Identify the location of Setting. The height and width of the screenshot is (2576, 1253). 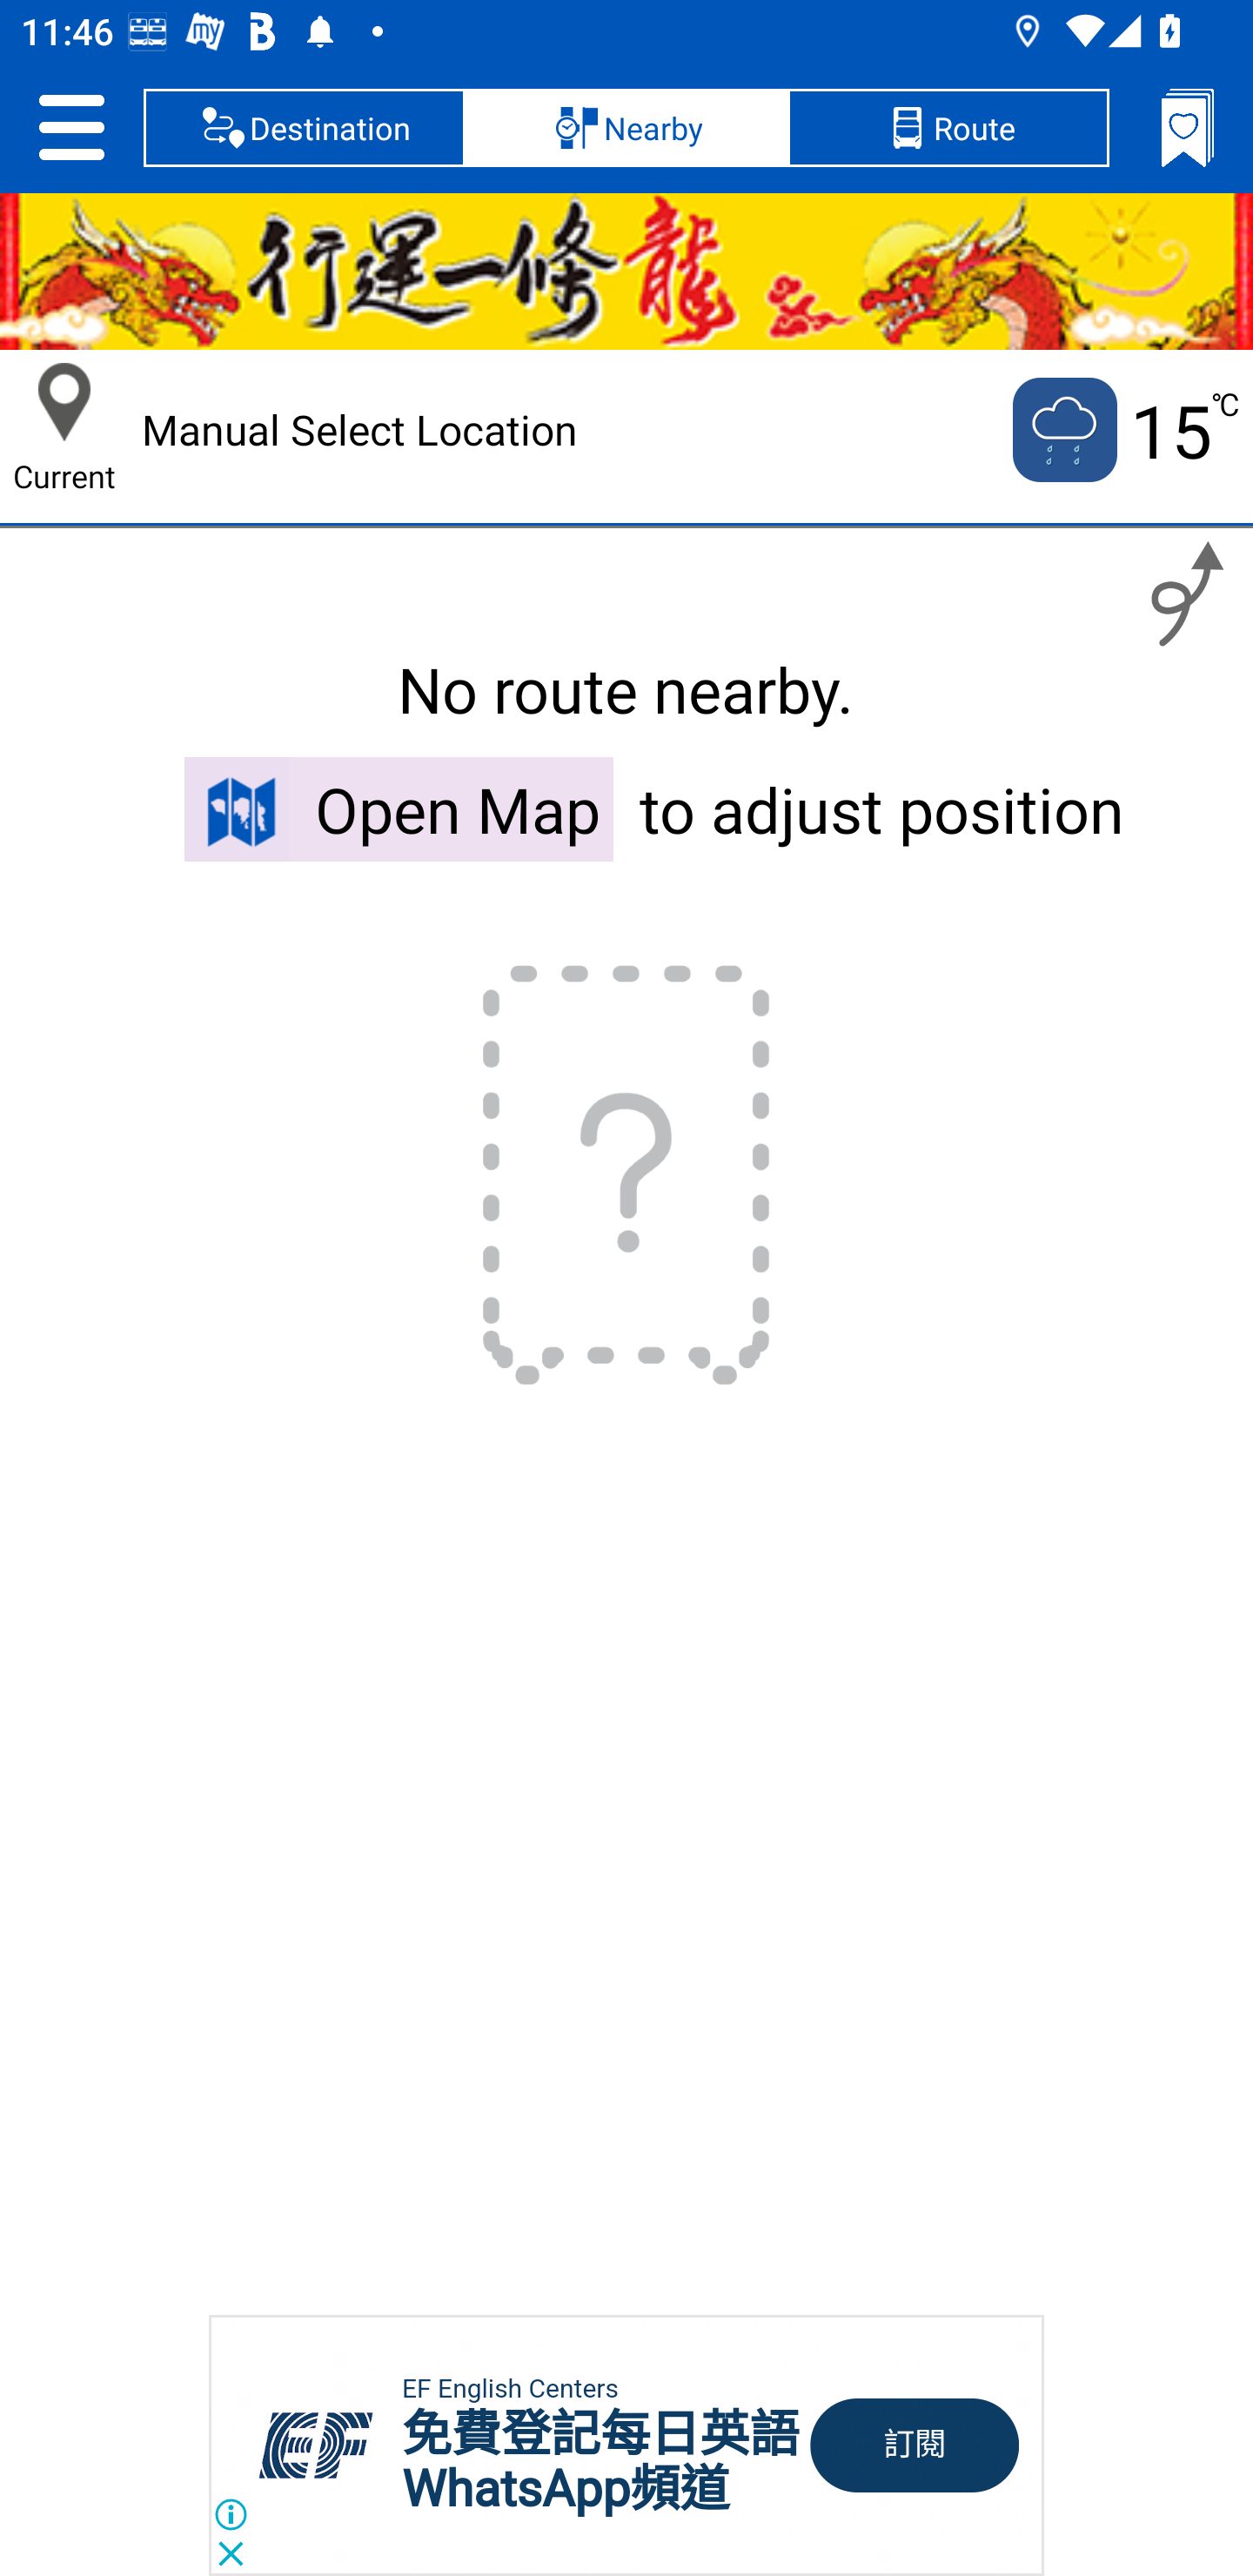
(71, 127).